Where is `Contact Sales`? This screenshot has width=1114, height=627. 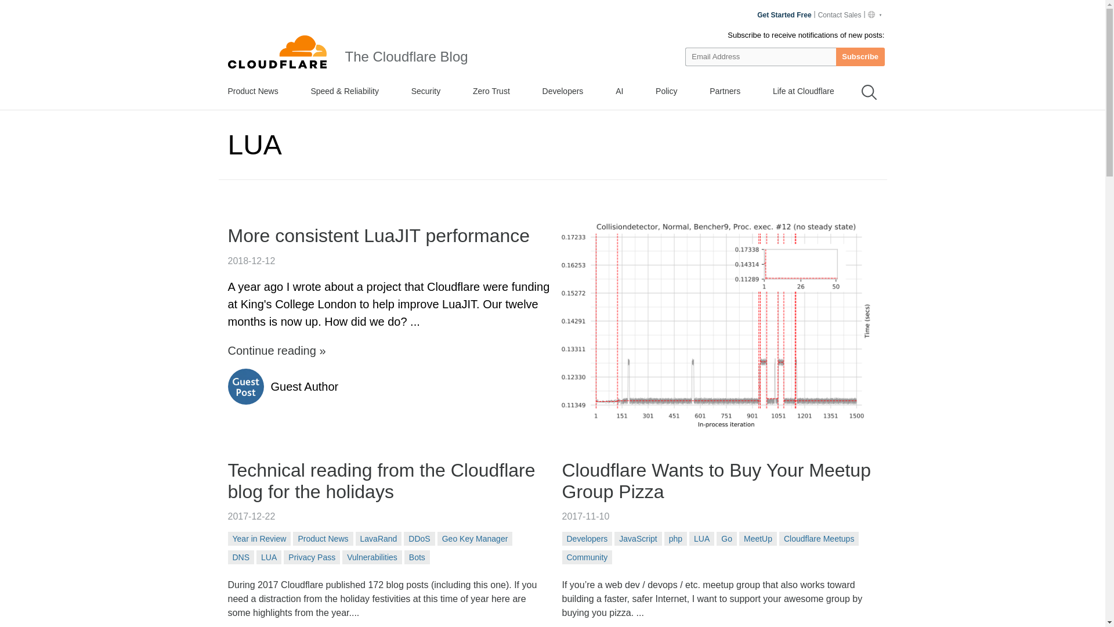
Contact Sales is located at coordinates (841, 15).